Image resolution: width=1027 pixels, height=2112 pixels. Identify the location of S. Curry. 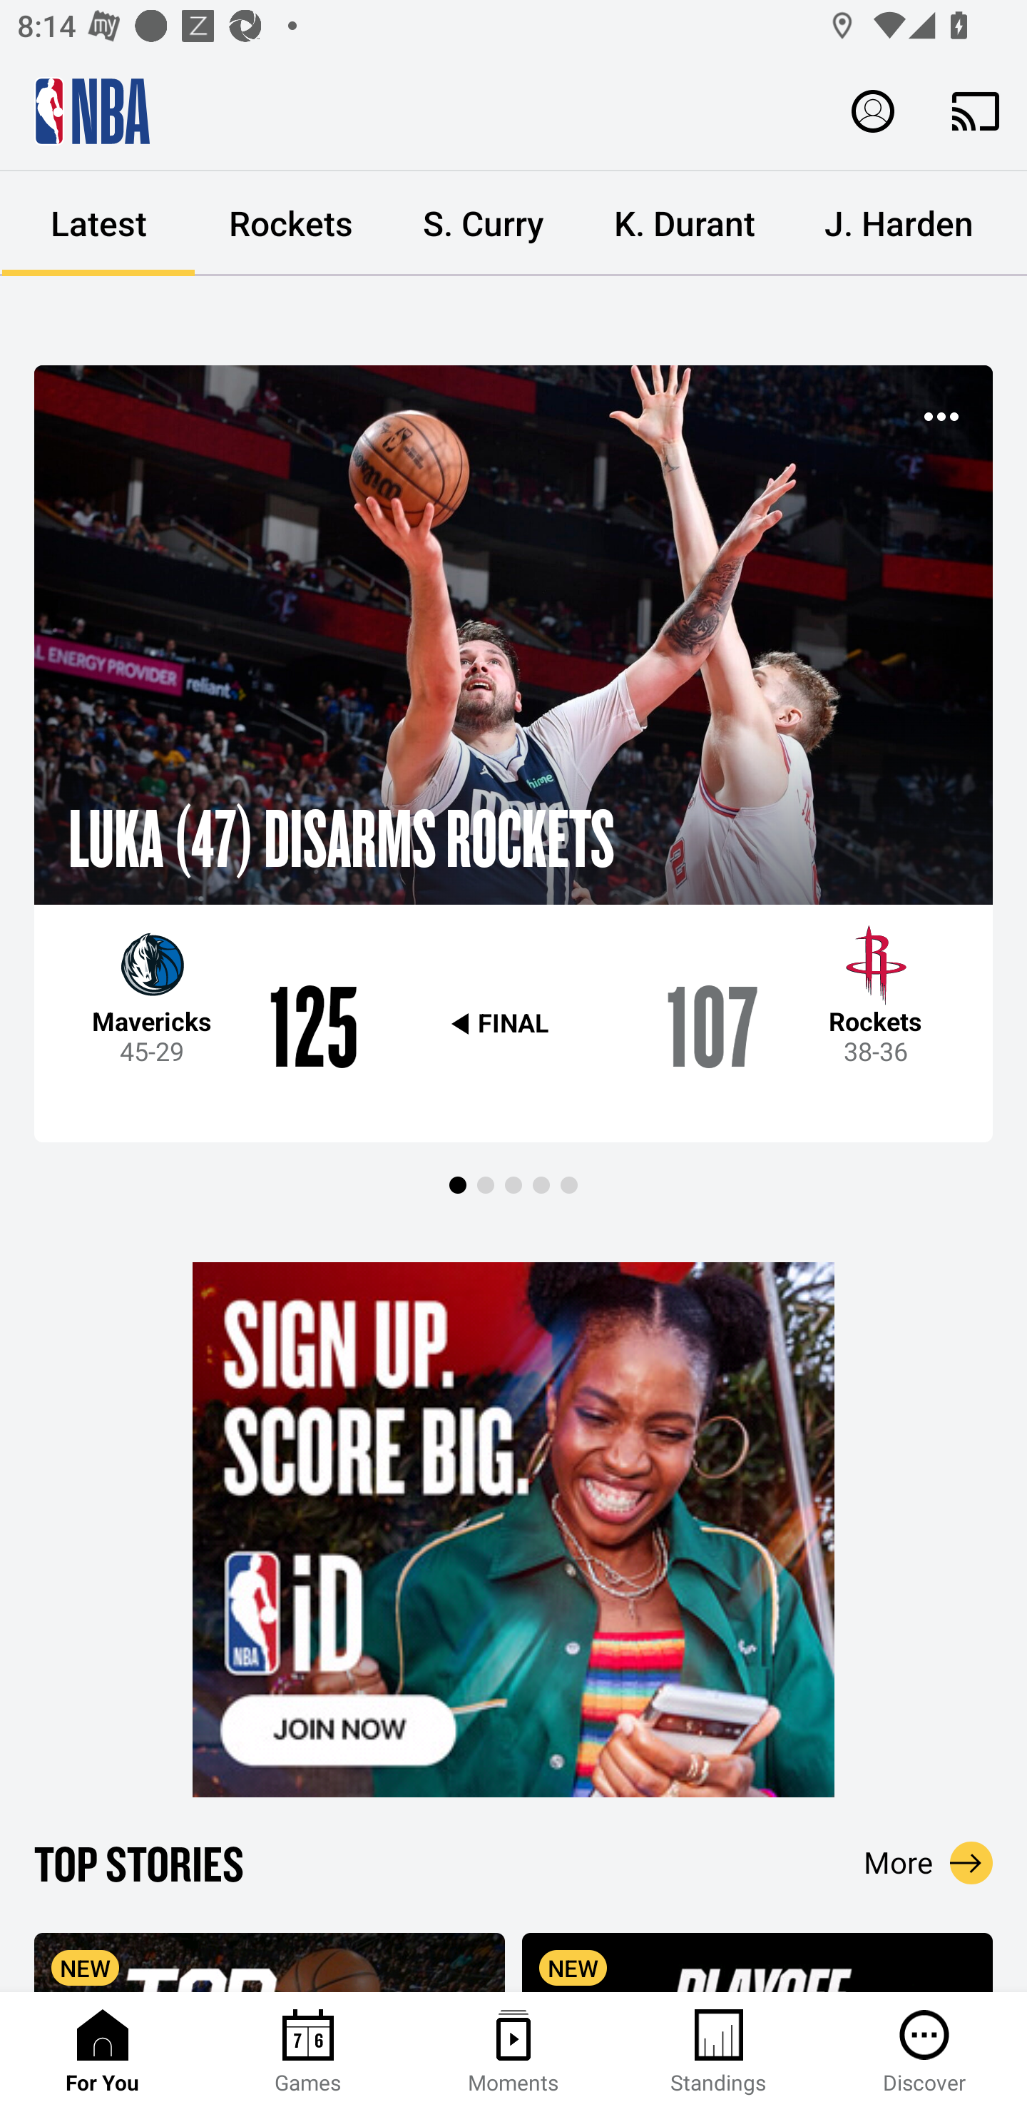
(484, 224).